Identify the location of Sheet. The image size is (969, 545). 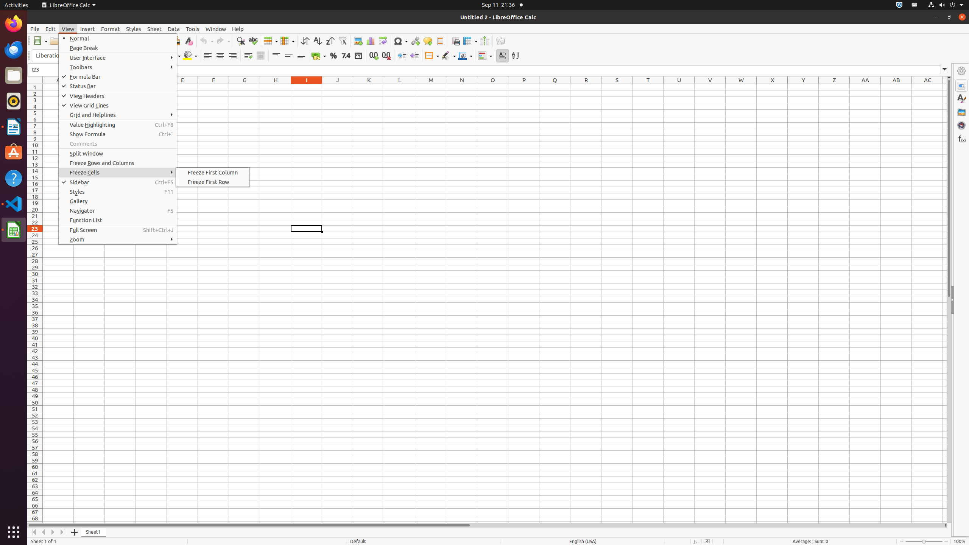
(154, 29).